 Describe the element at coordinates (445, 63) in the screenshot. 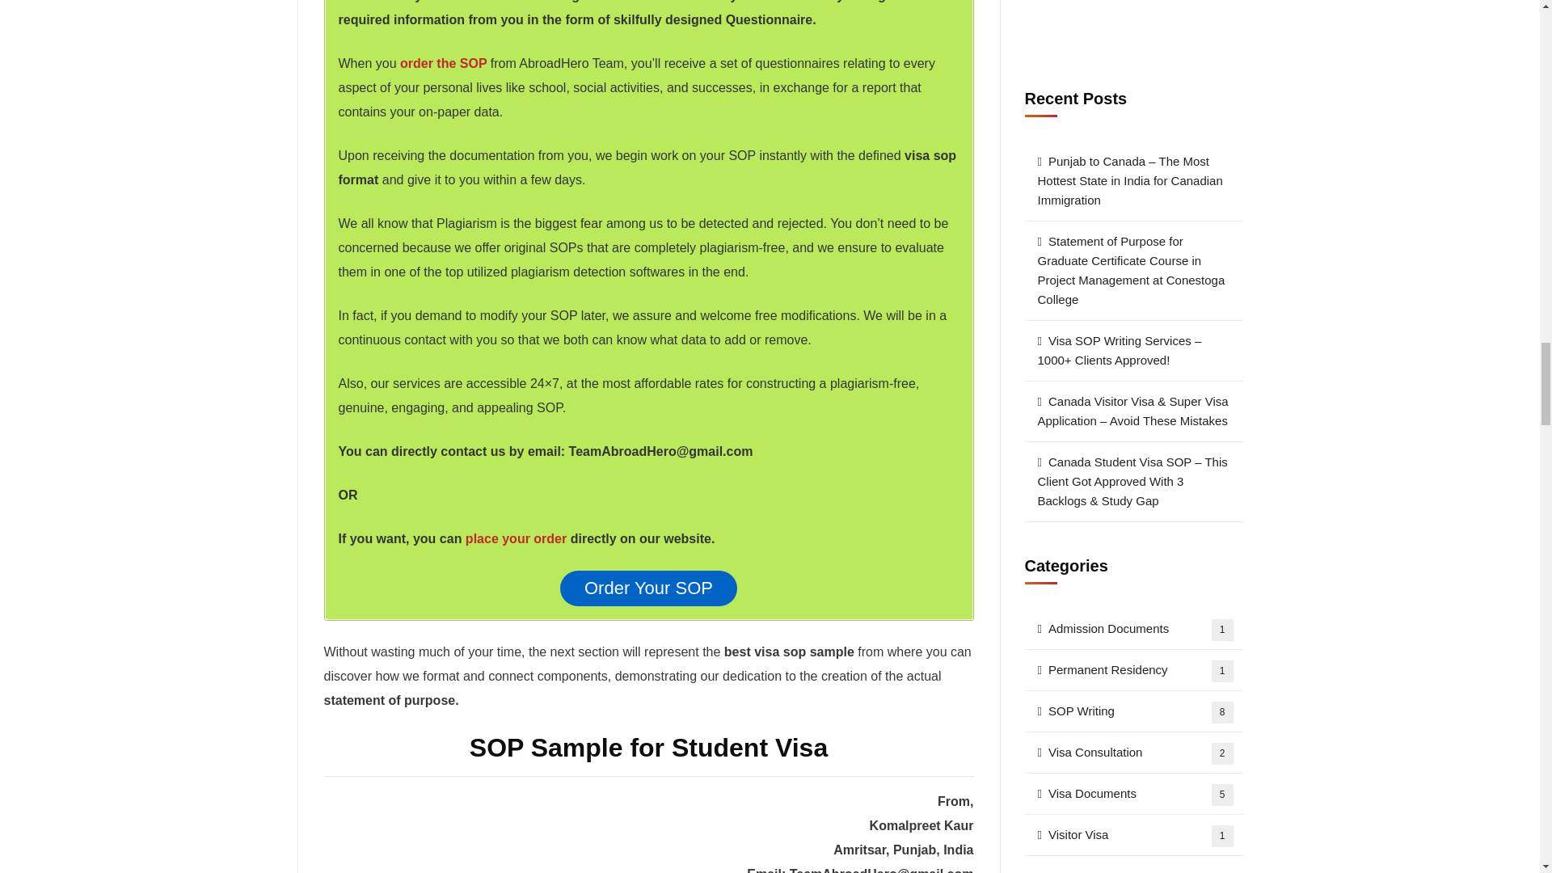

I see `order the SOP` at that location.